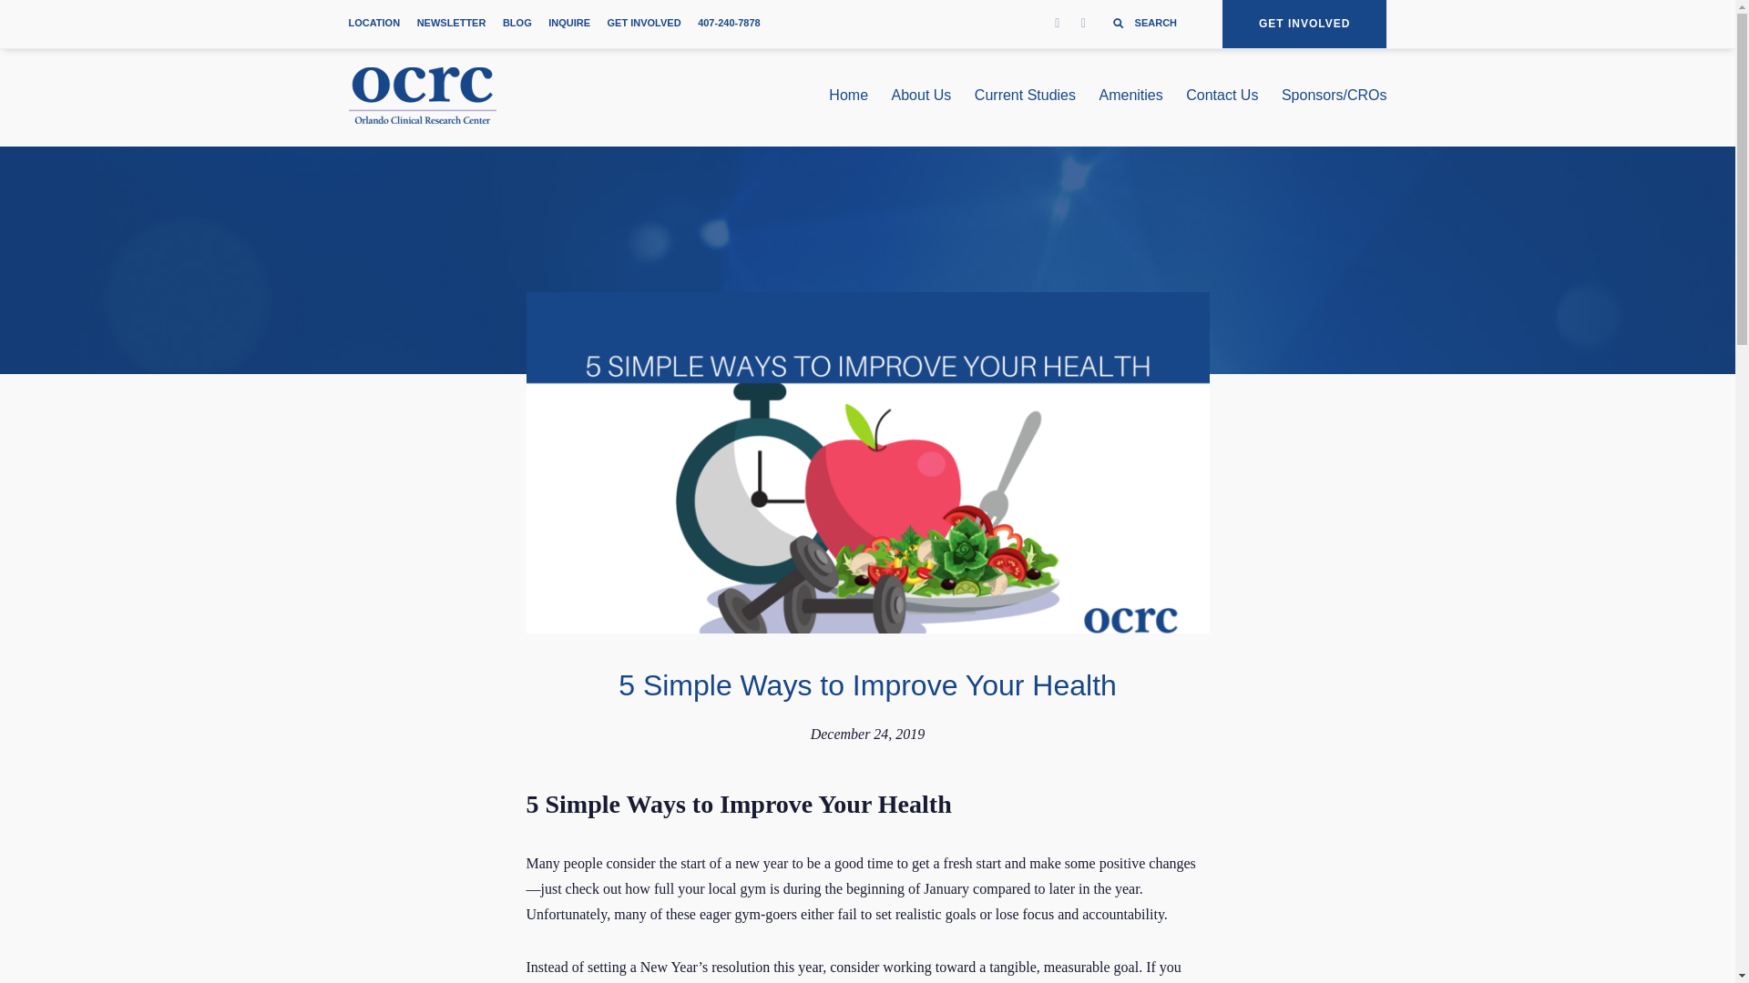 The width and height of the screenshot is (1749, 983). I want to click on Current Studies, so click(1024, 98).